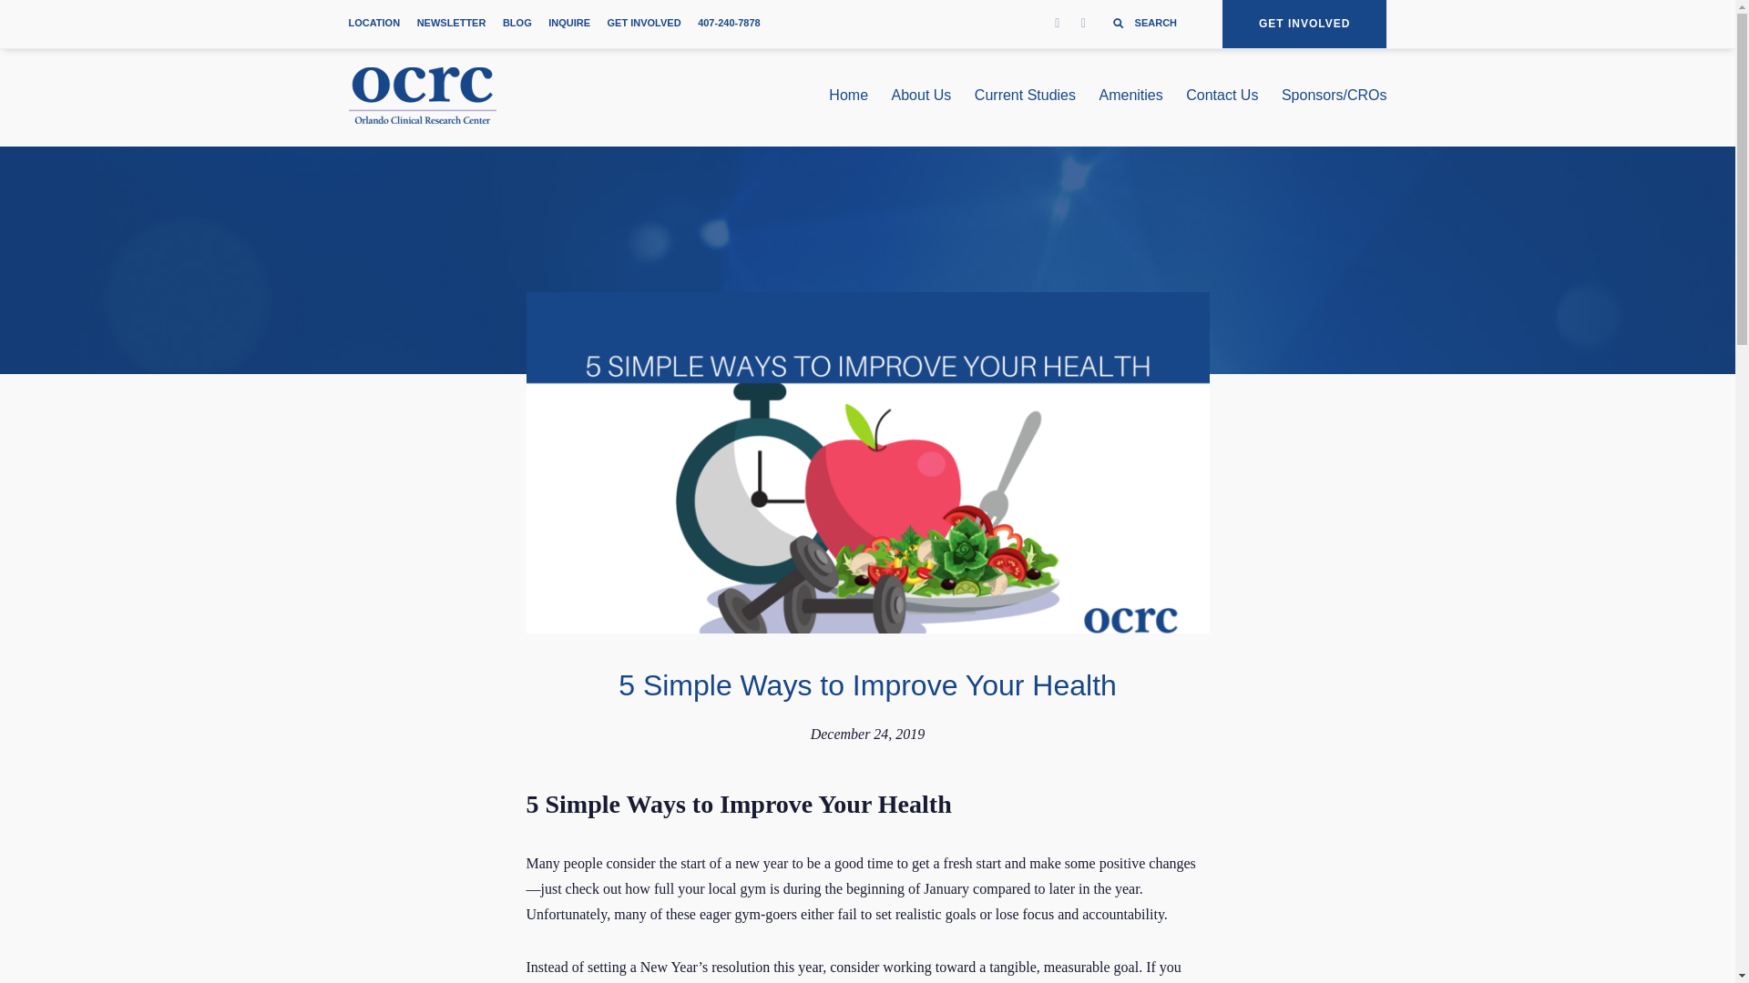 The width and height of the screenshot is (1749, 983). I want to click on Current Studies, so click(1024, 98).